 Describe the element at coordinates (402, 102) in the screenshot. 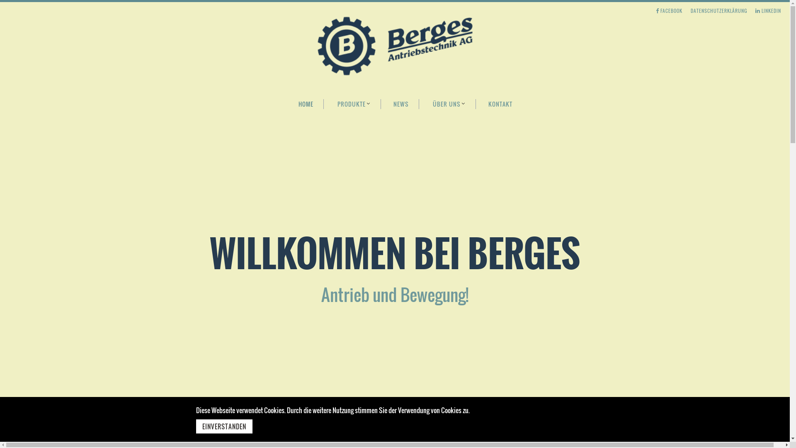

I see `NEWS` at that location.